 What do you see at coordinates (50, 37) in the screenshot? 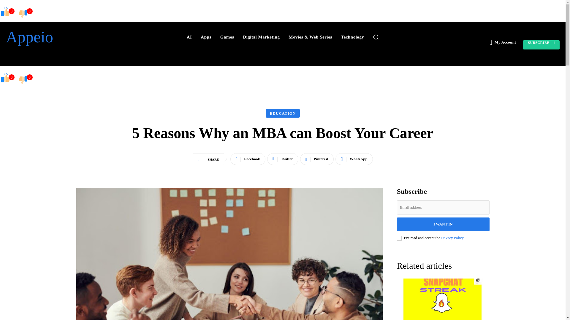
I see `Appeio` at bounding box center [50, 37].